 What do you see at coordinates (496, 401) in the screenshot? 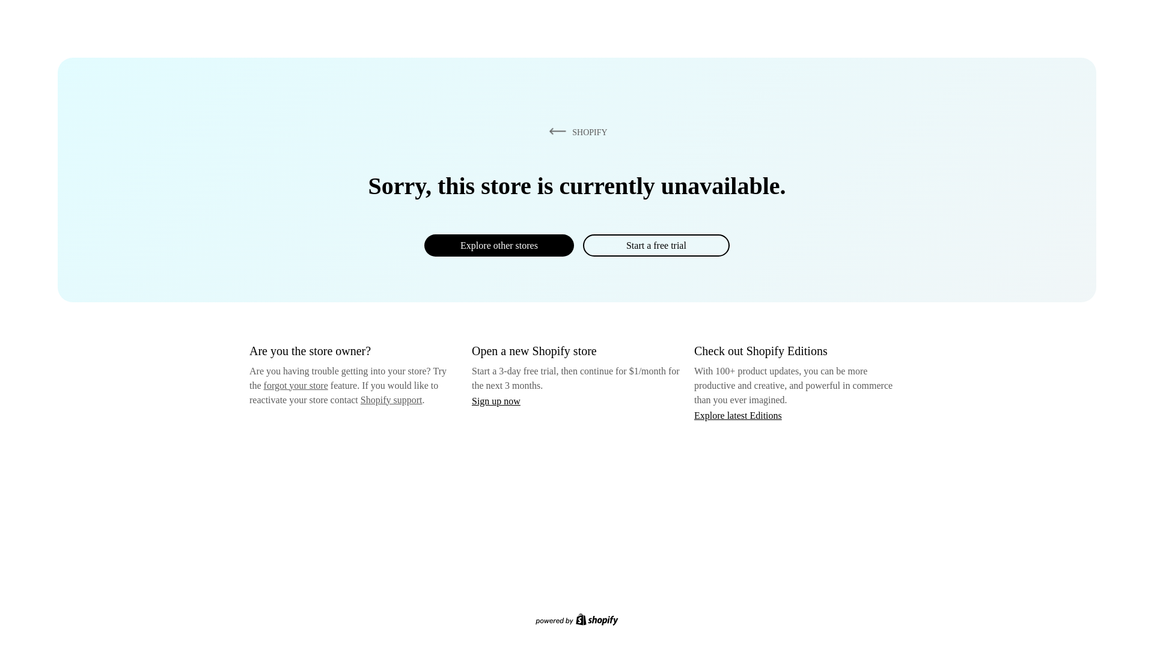
I see `Sign up now` at bounding box center [496, 401].